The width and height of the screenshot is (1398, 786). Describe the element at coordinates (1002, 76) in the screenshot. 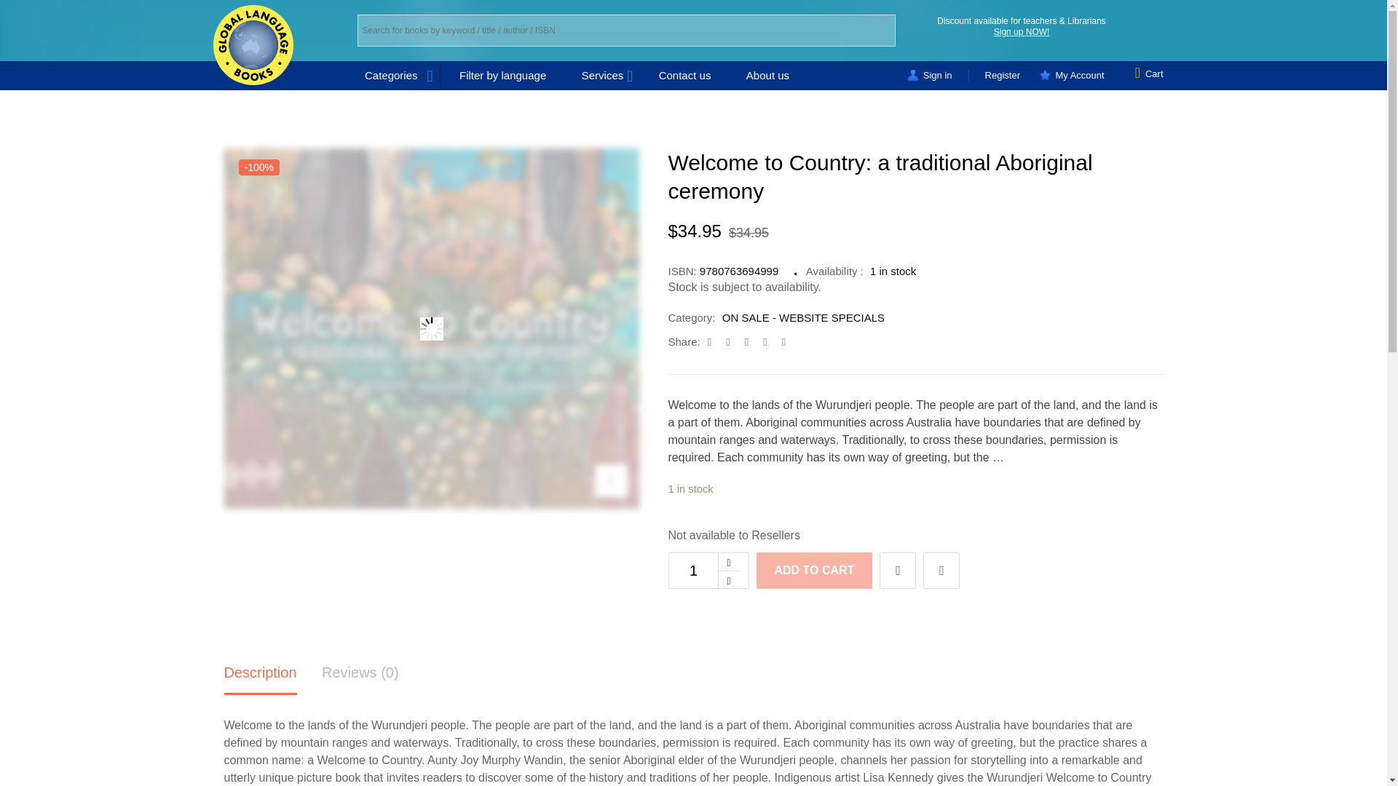

I see `Register` at that location.